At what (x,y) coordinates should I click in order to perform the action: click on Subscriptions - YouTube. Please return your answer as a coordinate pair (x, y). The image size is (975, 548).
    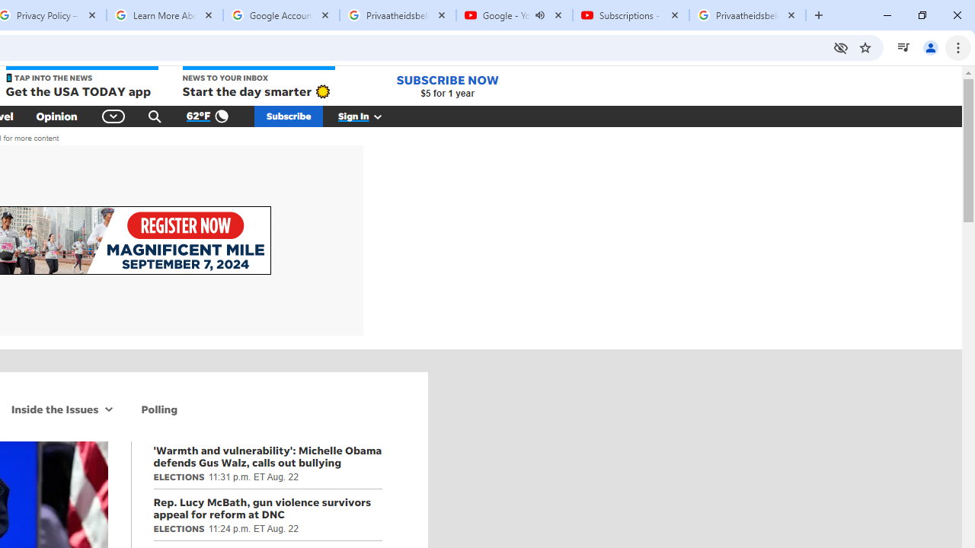
    Looking at the image, I should click on (631, 15).